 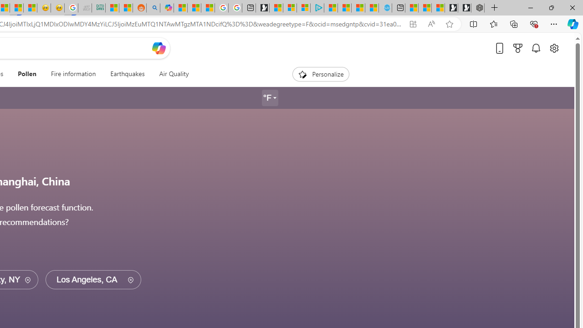 What do you see at coordinates (128, 74) in the screenshot?
I see `Earthquakes` at bounding box center [128, 74].